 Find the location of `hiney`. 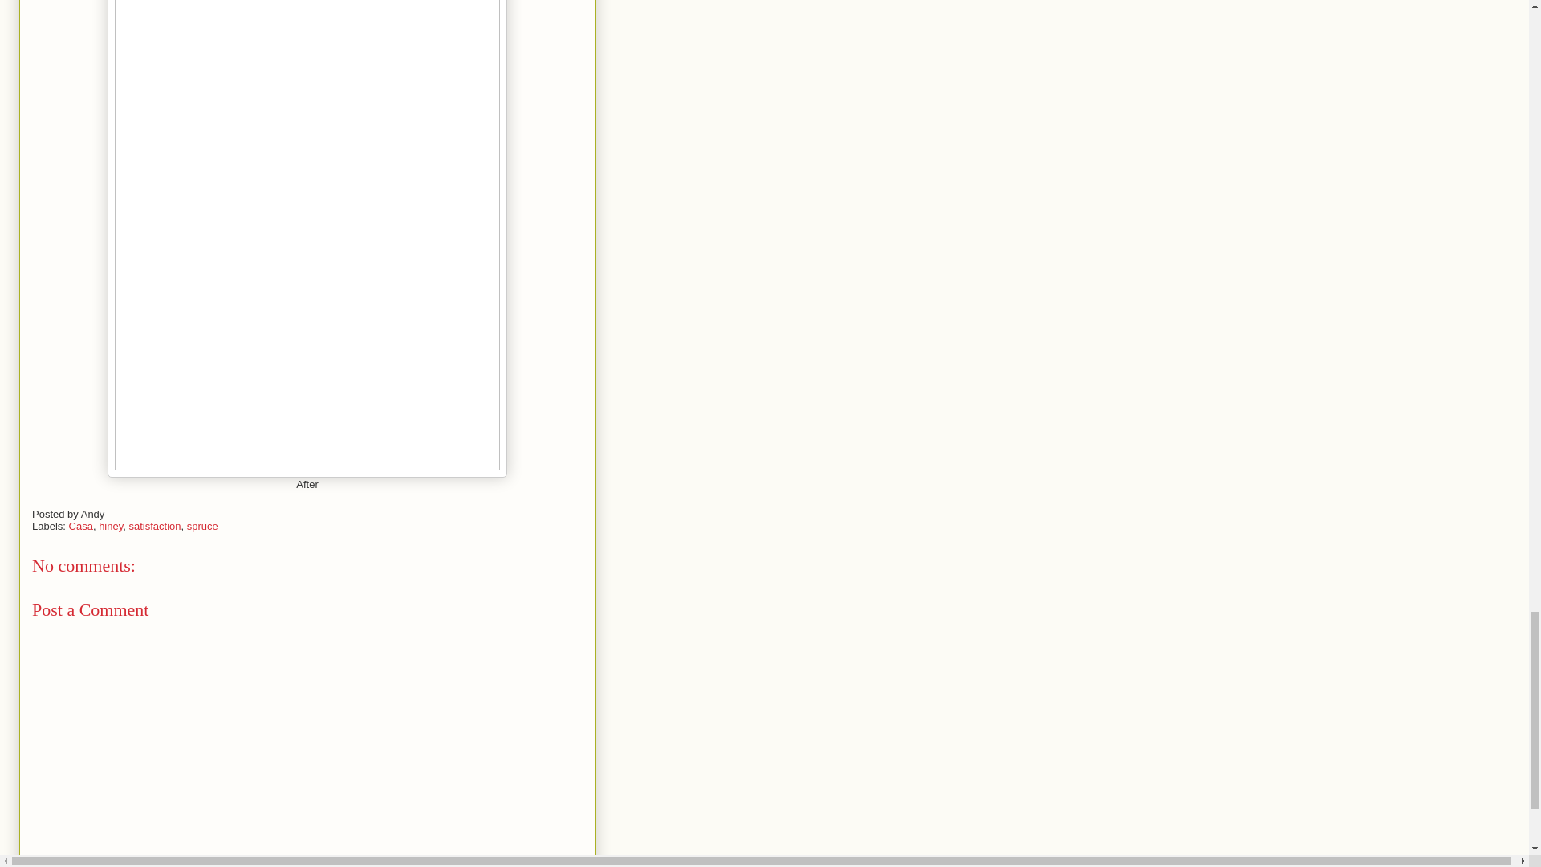

hiney is located at coordinates (111, 527).